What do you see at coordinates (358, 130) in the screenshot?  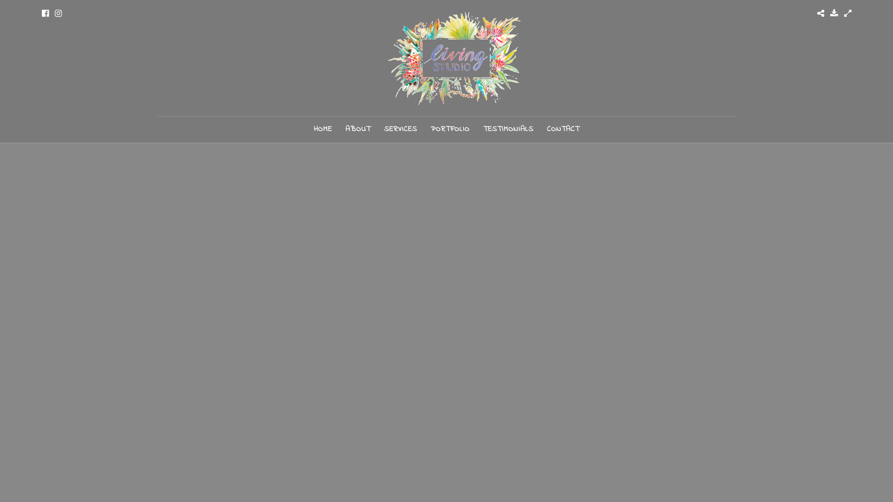 I see `ABOUT` at bounding box center [358, 130].